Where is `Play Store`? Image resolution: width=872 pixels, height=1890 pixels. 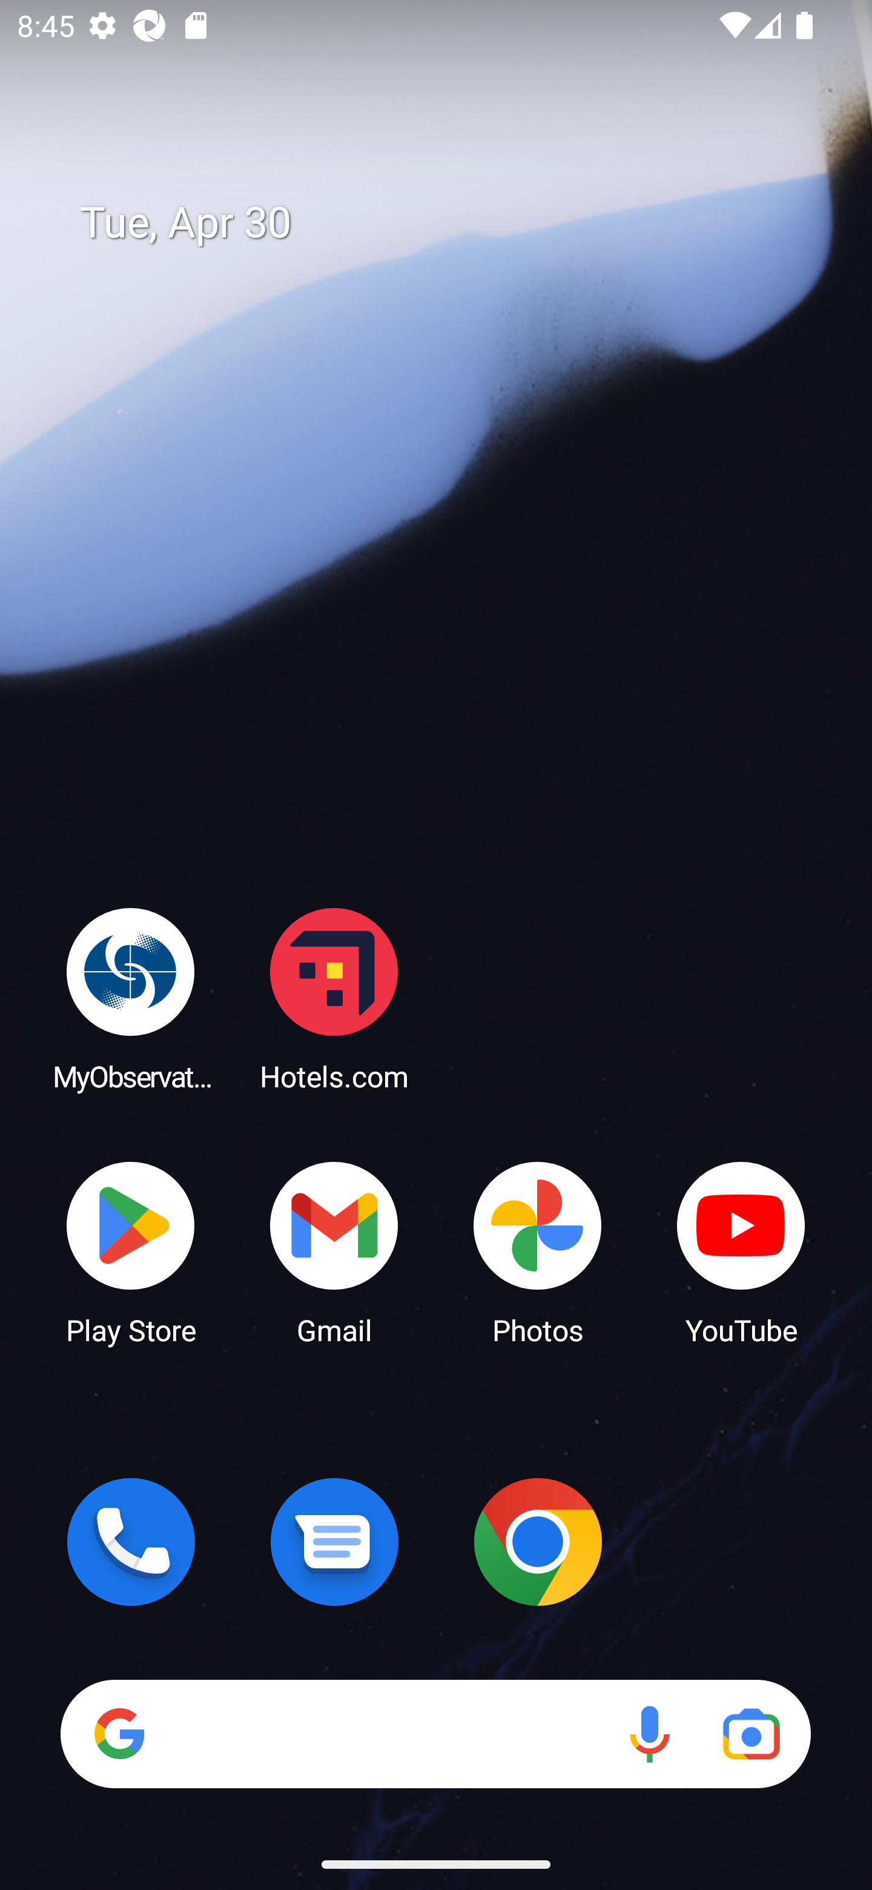
Play Store is located at coordinates (131, 1252).